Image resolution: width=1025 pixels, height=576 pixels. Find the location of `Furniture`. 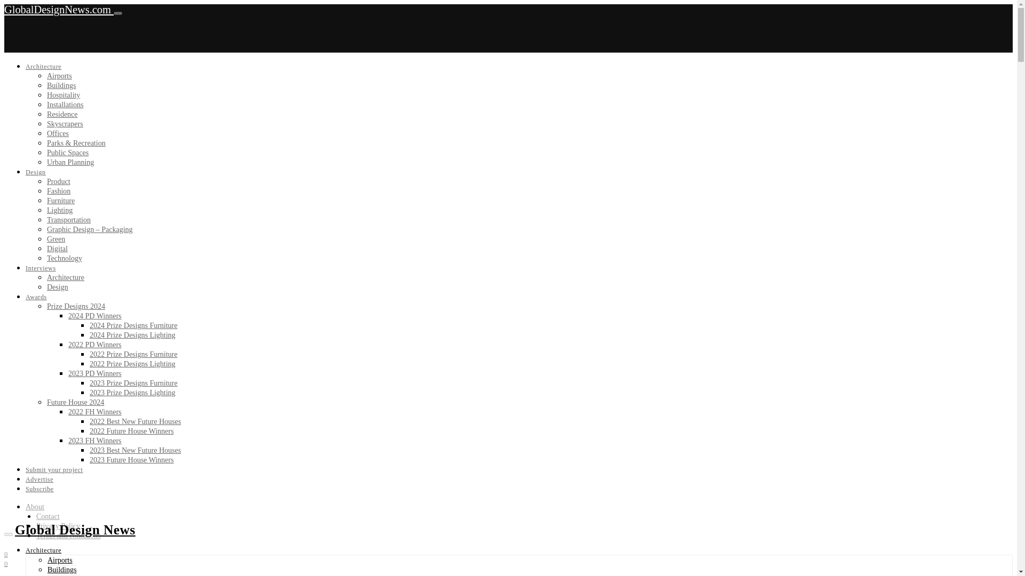

Furniture is located at coordinates (61, 201).